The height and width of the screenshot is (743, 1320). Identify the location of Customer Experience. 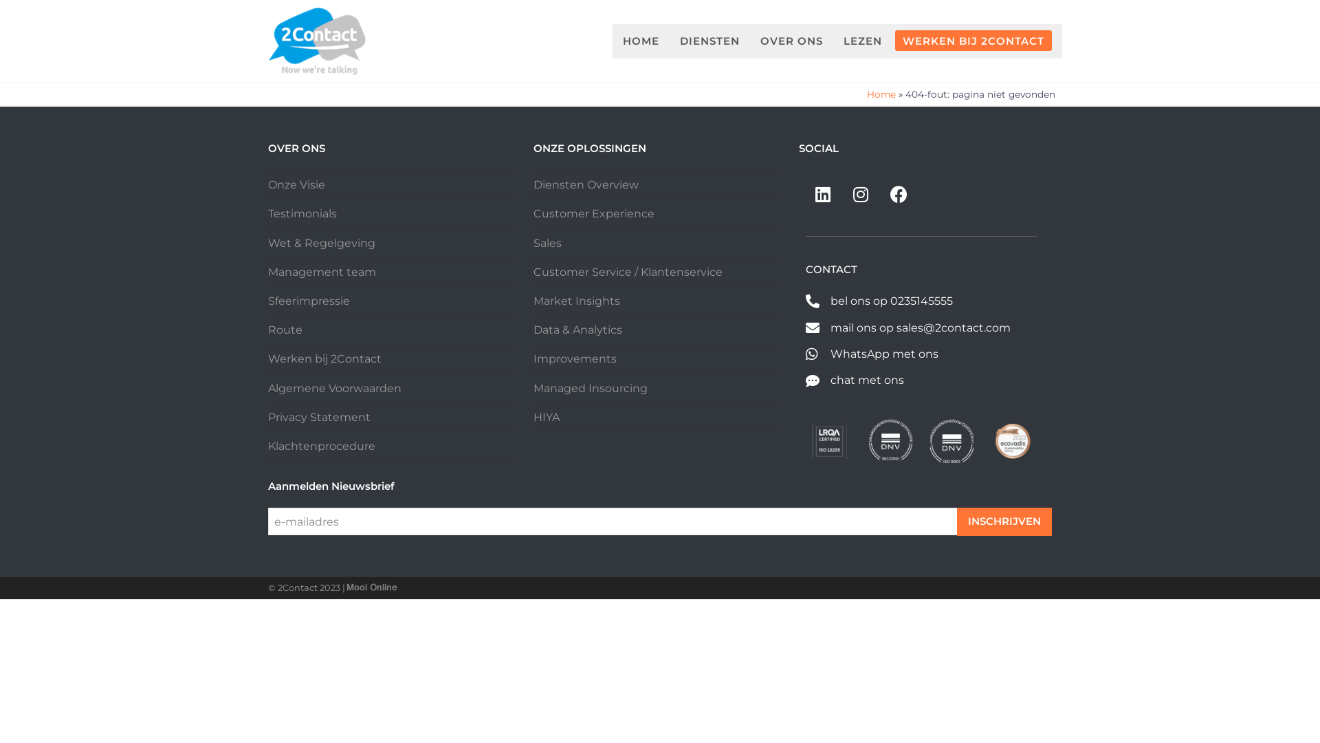
(594, 213).